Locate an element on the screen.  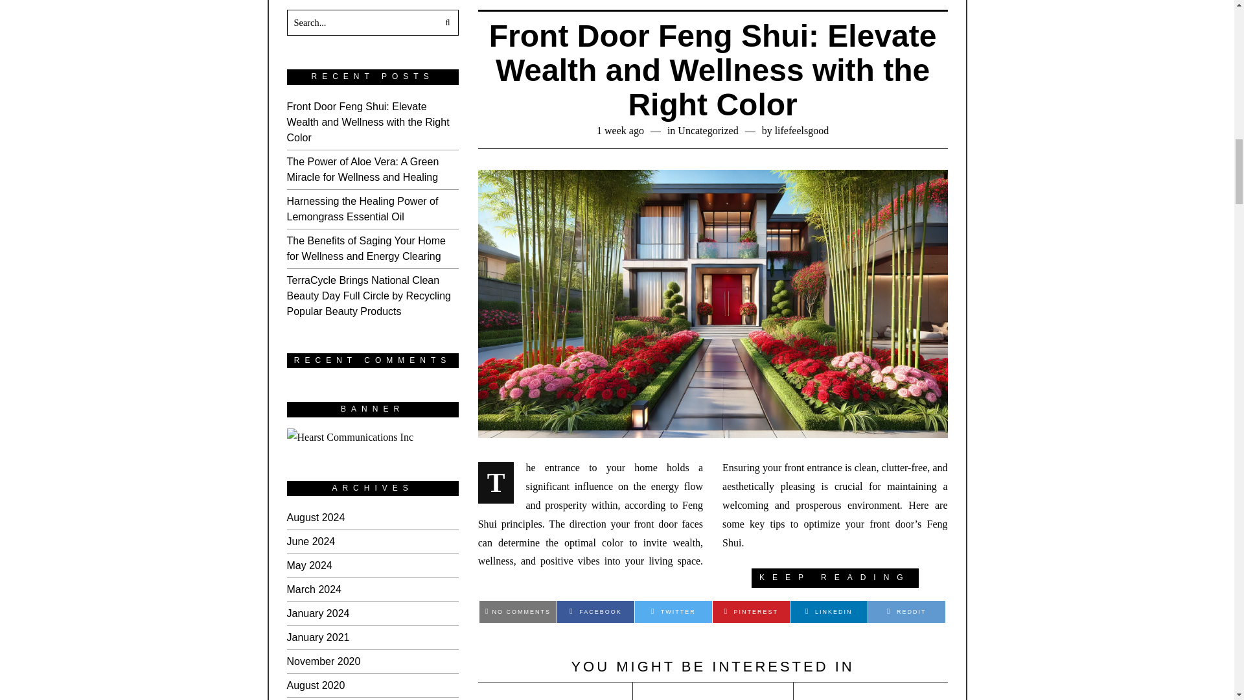
Twitter is located at coordinates (673, 612).